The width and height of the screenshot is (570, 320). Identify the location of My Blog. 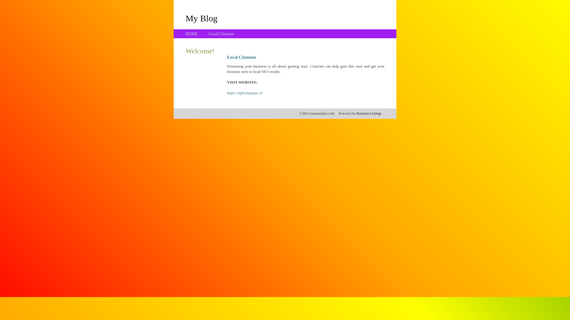
(202, 18).